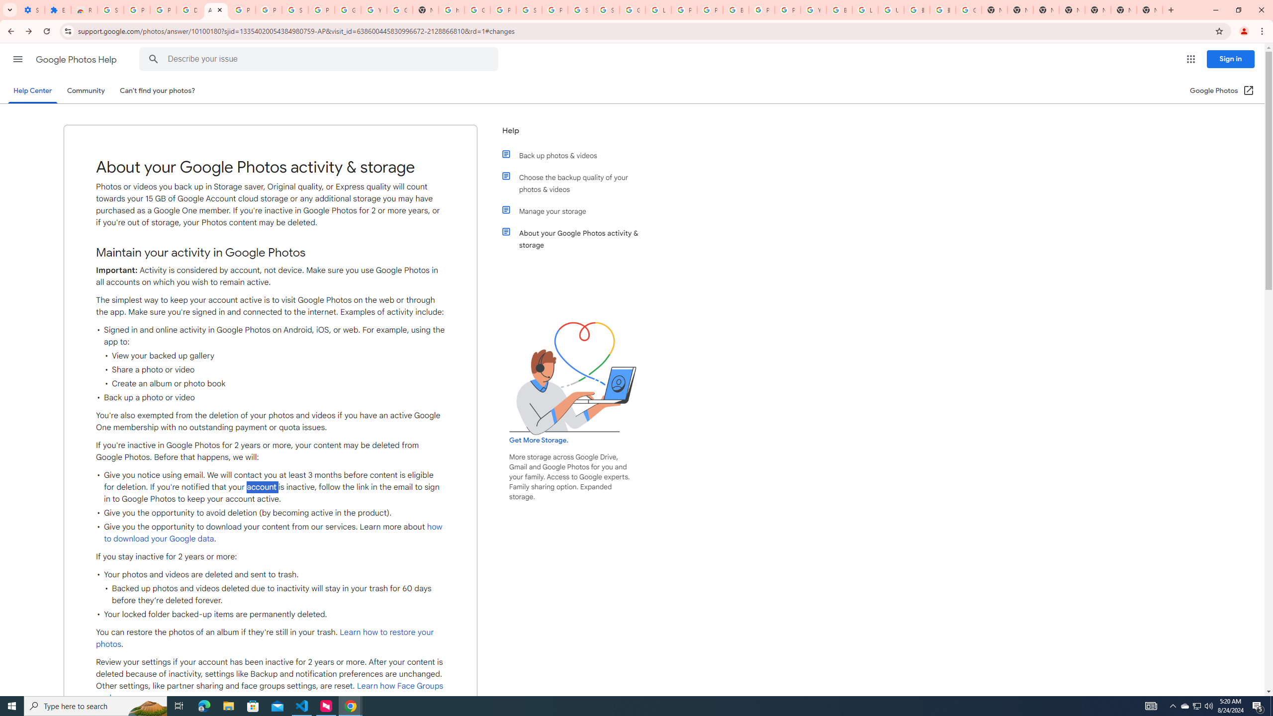 This screenshot has width=1273, height=716. Describe the element at coordinates (158, 90) in the screenshot. I see `Can't find your photos?` at that location.